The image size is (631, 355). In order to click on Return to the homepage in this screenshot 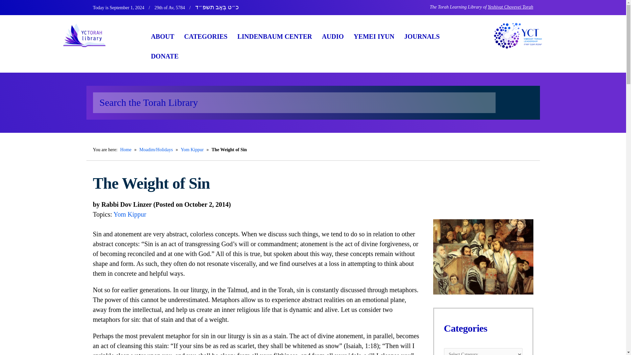, I will do `click(96, 35)`.